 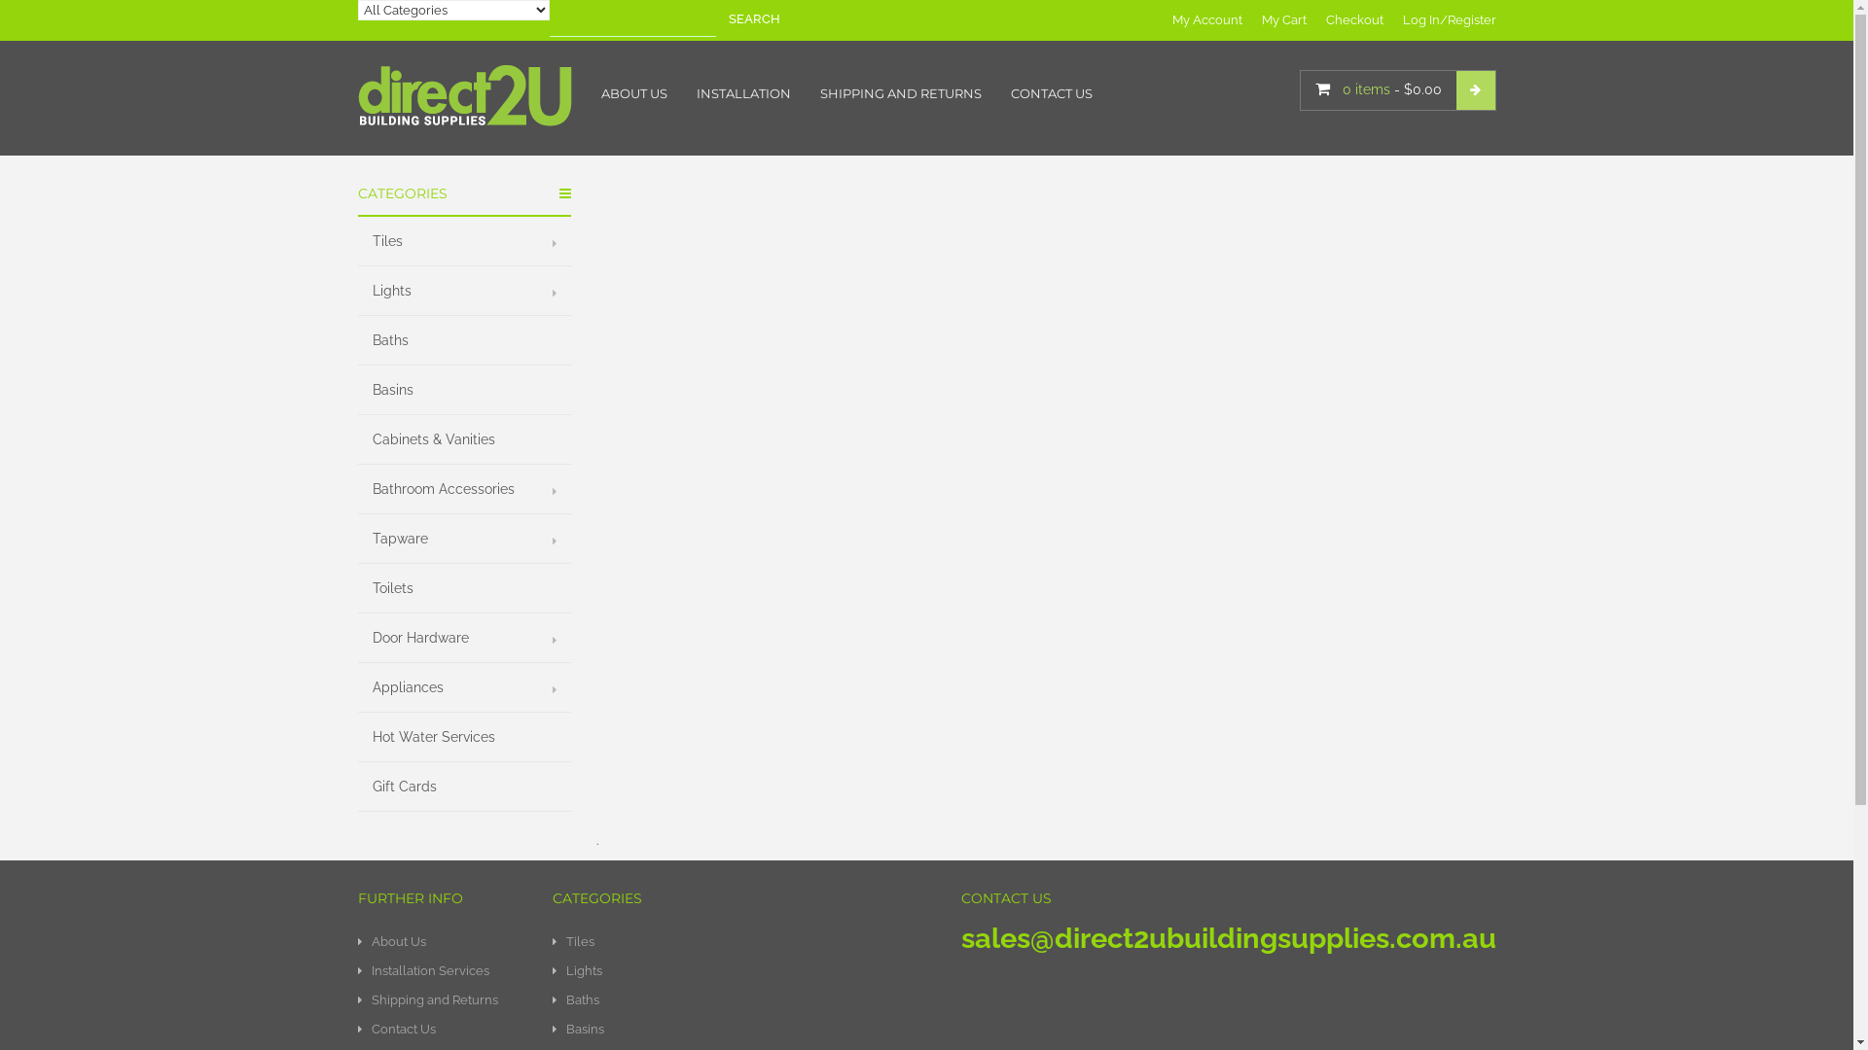 What do you see at coordinates (465, 391) in the screenshot?
I see `Basins` at bounding box center [465, 391].